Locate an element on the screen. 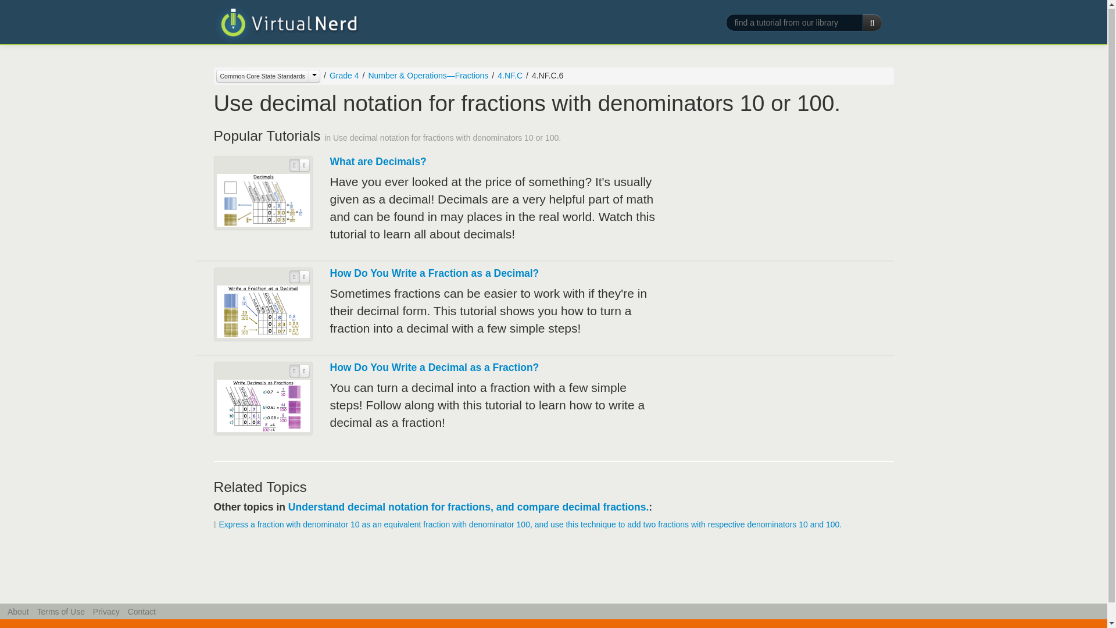 The width and height of the screenshot is (1116, 628). About is located at coordinates (18, 612).